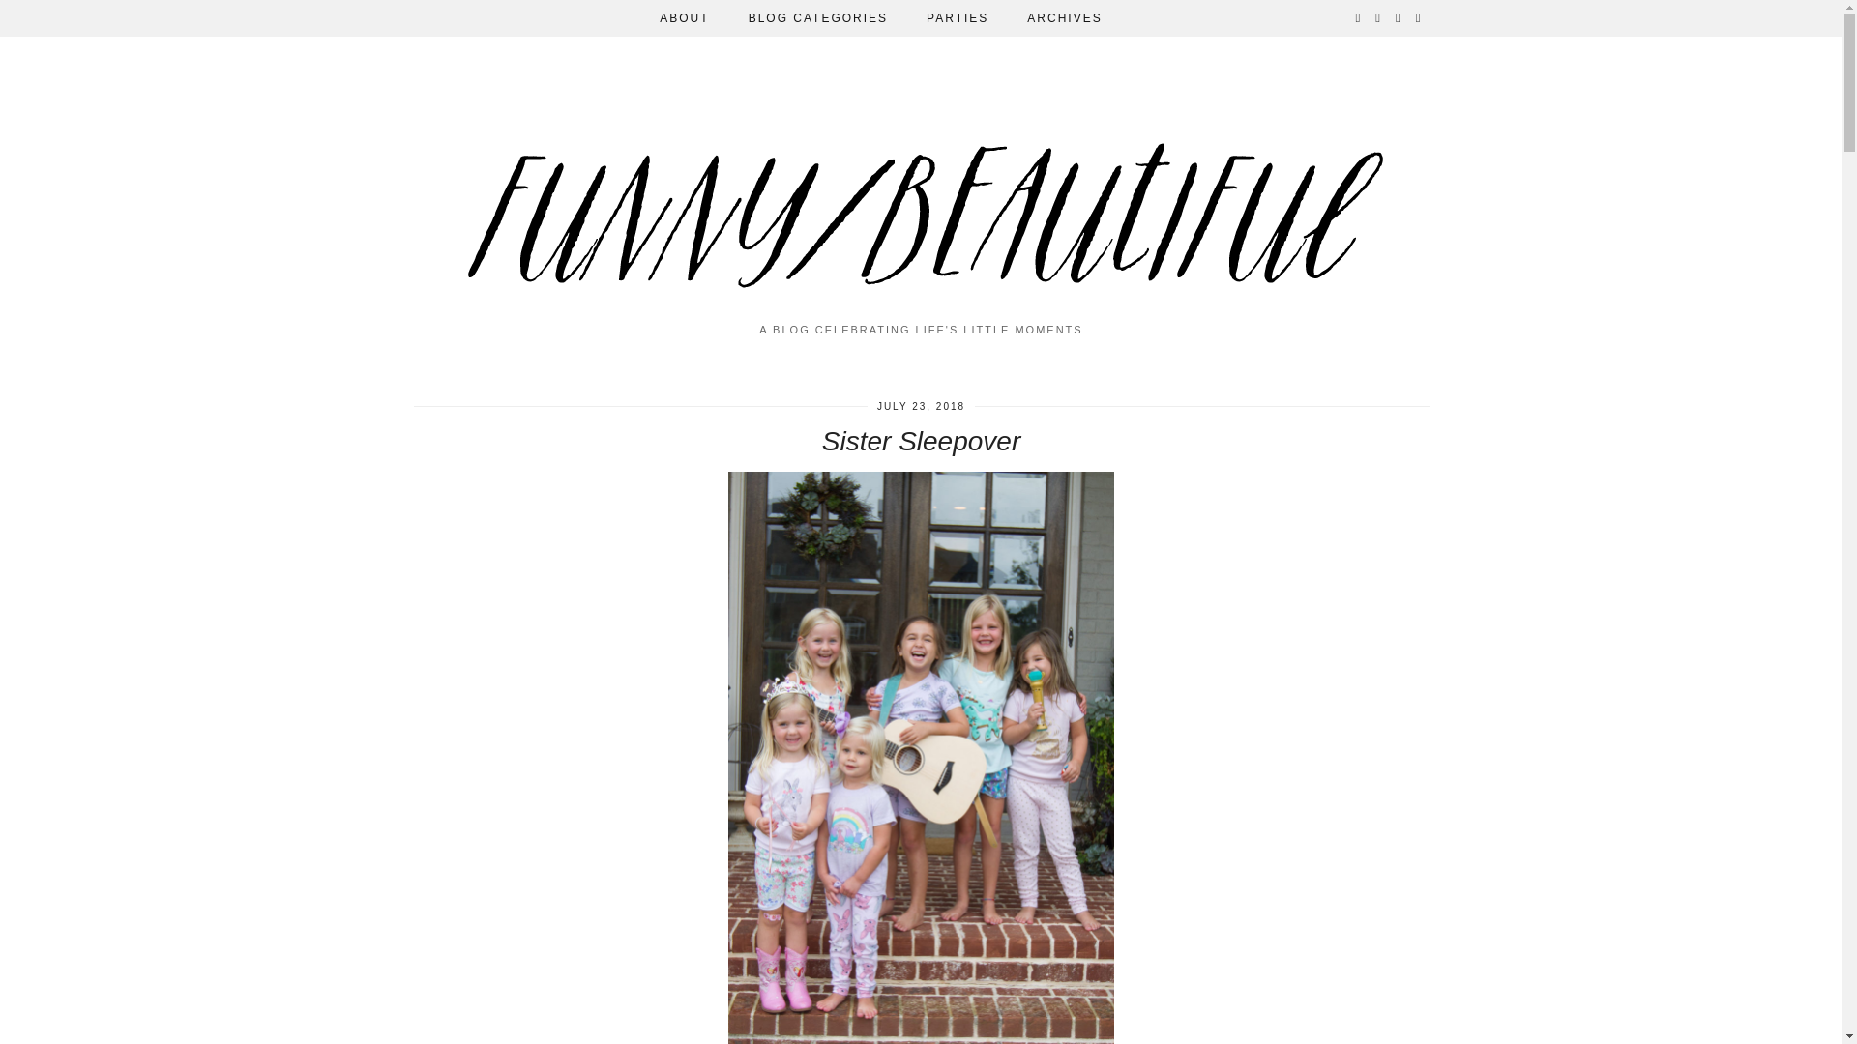 This screenshot has height=1044, width=1857. What do you see at coordinates (1399, 17) in the screenshot?
I see `Facebook` at bounding box center [1399, 17].